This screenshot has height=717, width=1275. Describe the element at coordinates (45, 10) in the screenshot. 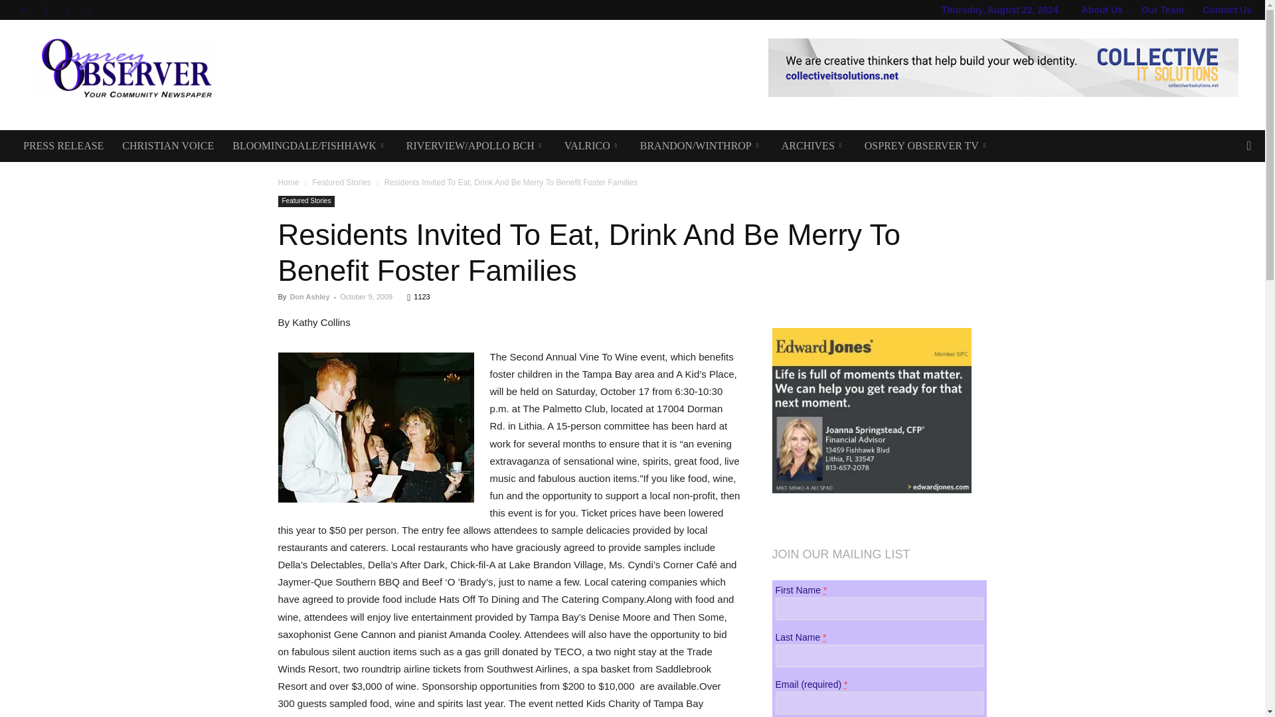

I see `Instagram` at that location.